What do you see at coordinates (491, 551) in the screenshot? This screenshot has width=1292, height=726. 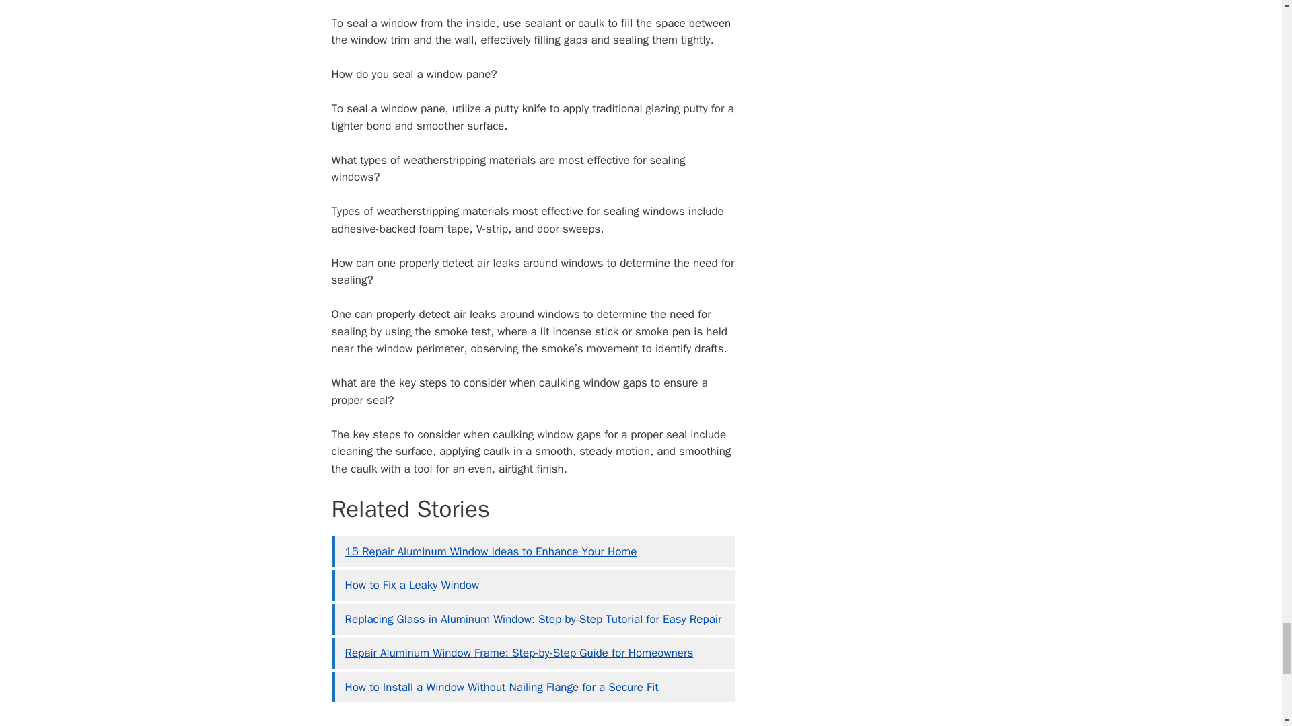 I see `15 Repair Aluminum Window Ideas to Enhance Your Home` at bounding box center [491, 551].